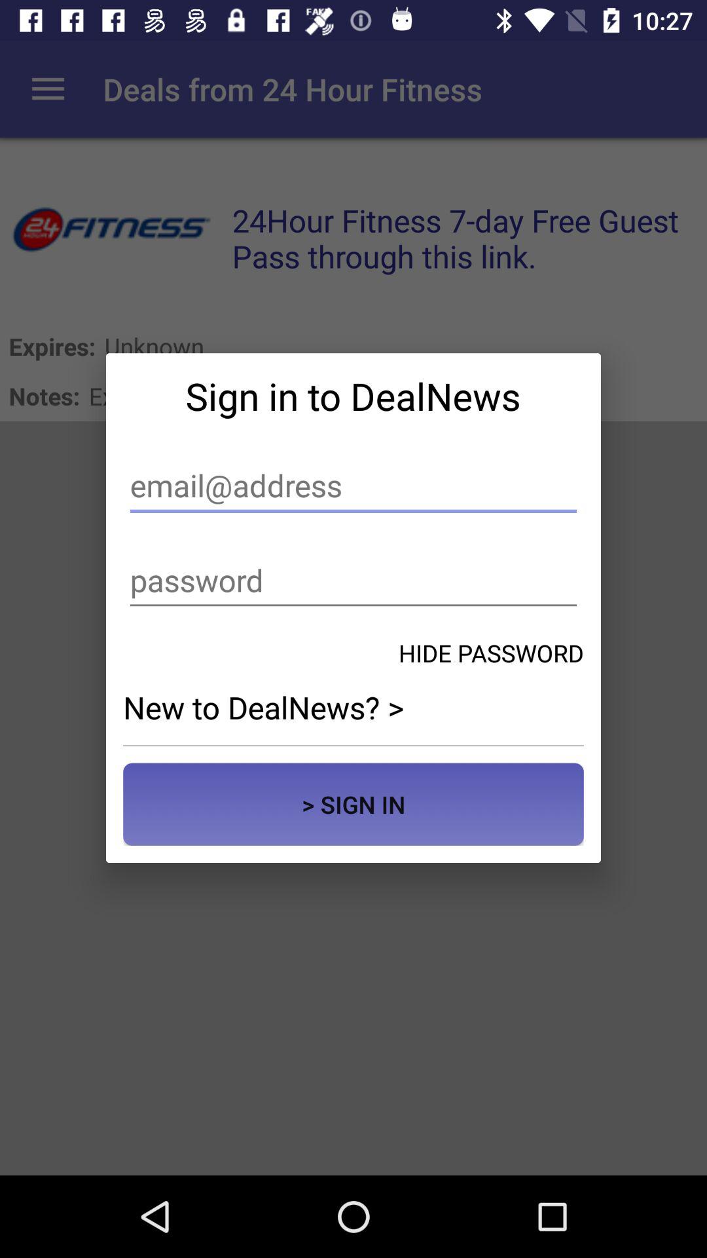 Image resolution: width=707 pixels, height=1258 pixels. Describe the element at coordinates (491, 653) in the screenshot. I see `select item on the right` at that location.